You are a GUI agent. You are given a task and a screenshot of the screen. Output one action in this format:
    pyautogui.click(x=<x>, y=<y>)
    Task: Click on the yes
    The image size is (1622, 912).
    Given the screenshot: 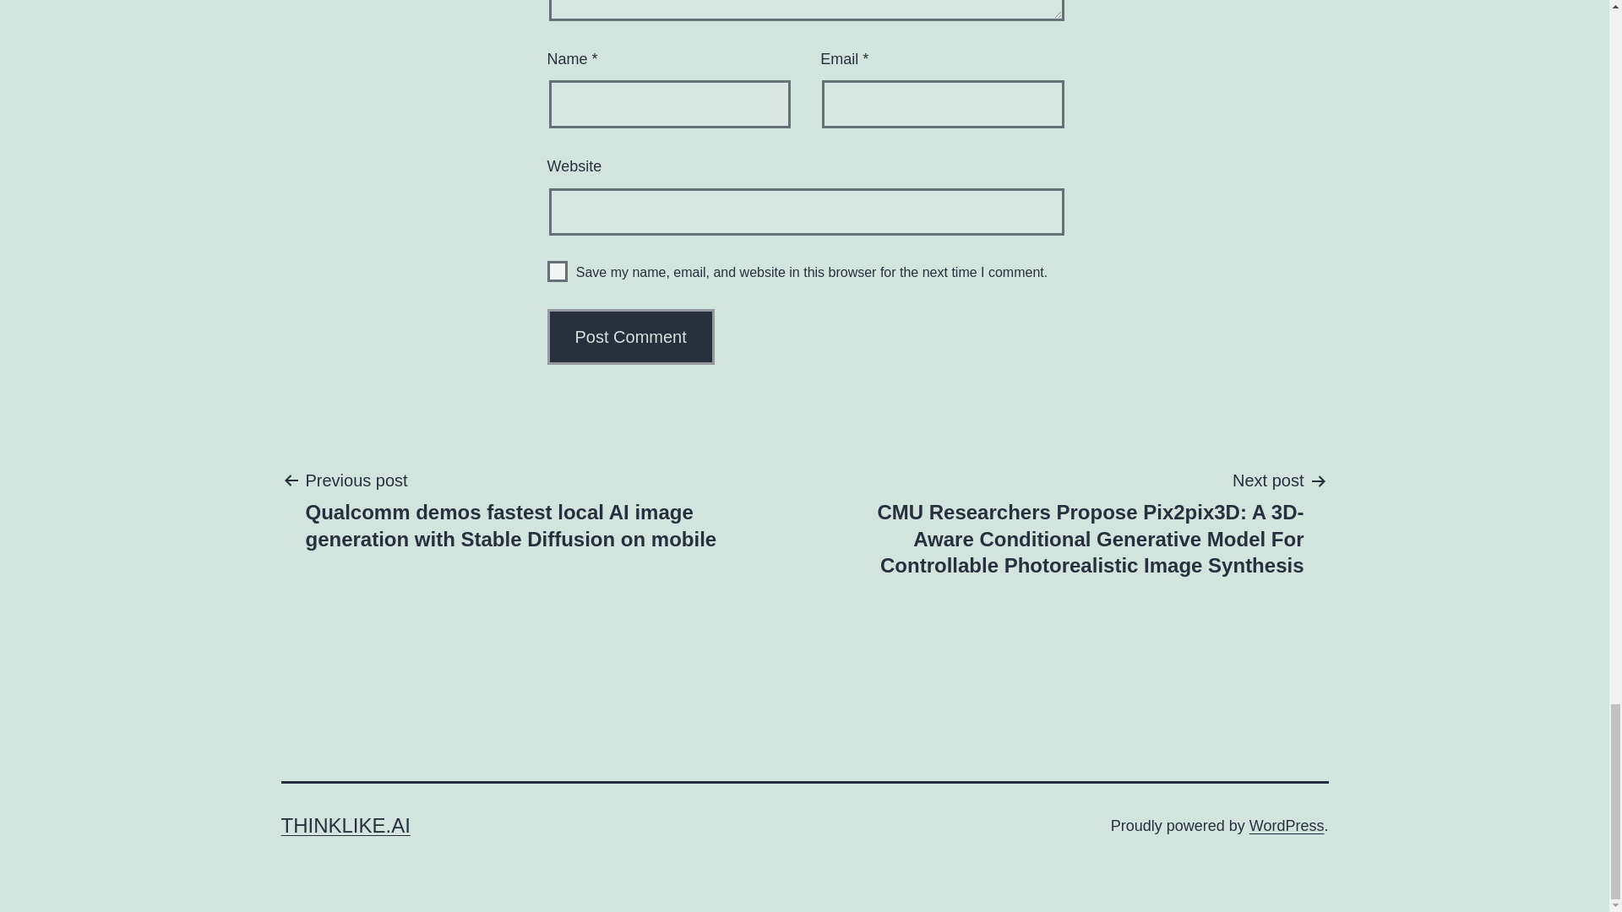 What is the action you would take?
    pyautogui.click(x=558, y=270)
    